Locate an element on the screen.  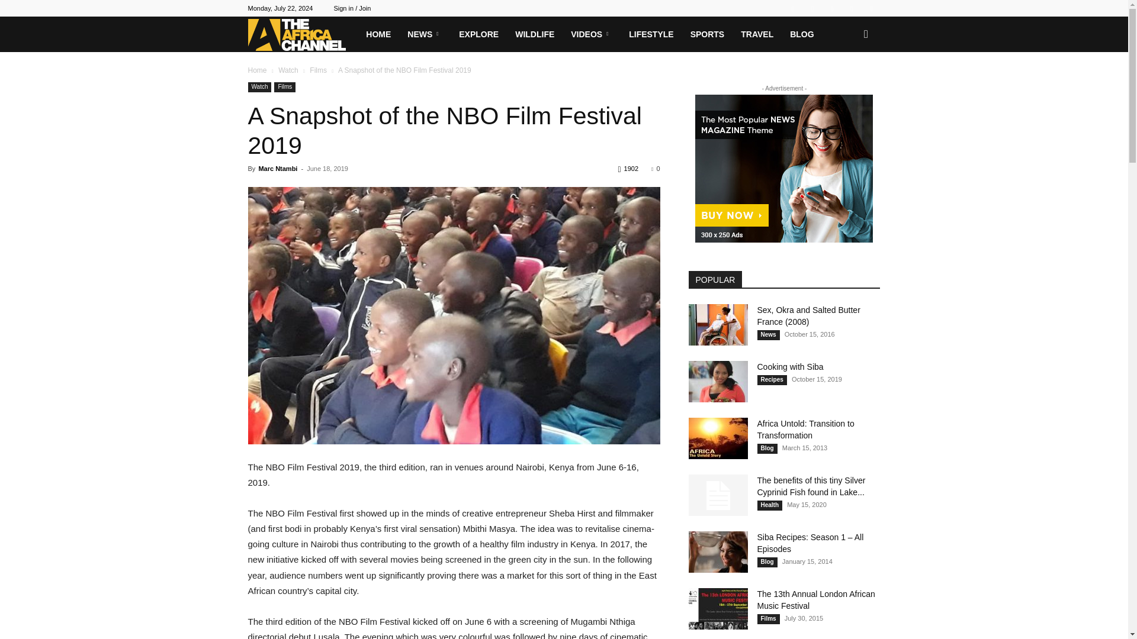
EXPLORE is located at coordinates (478, 34).